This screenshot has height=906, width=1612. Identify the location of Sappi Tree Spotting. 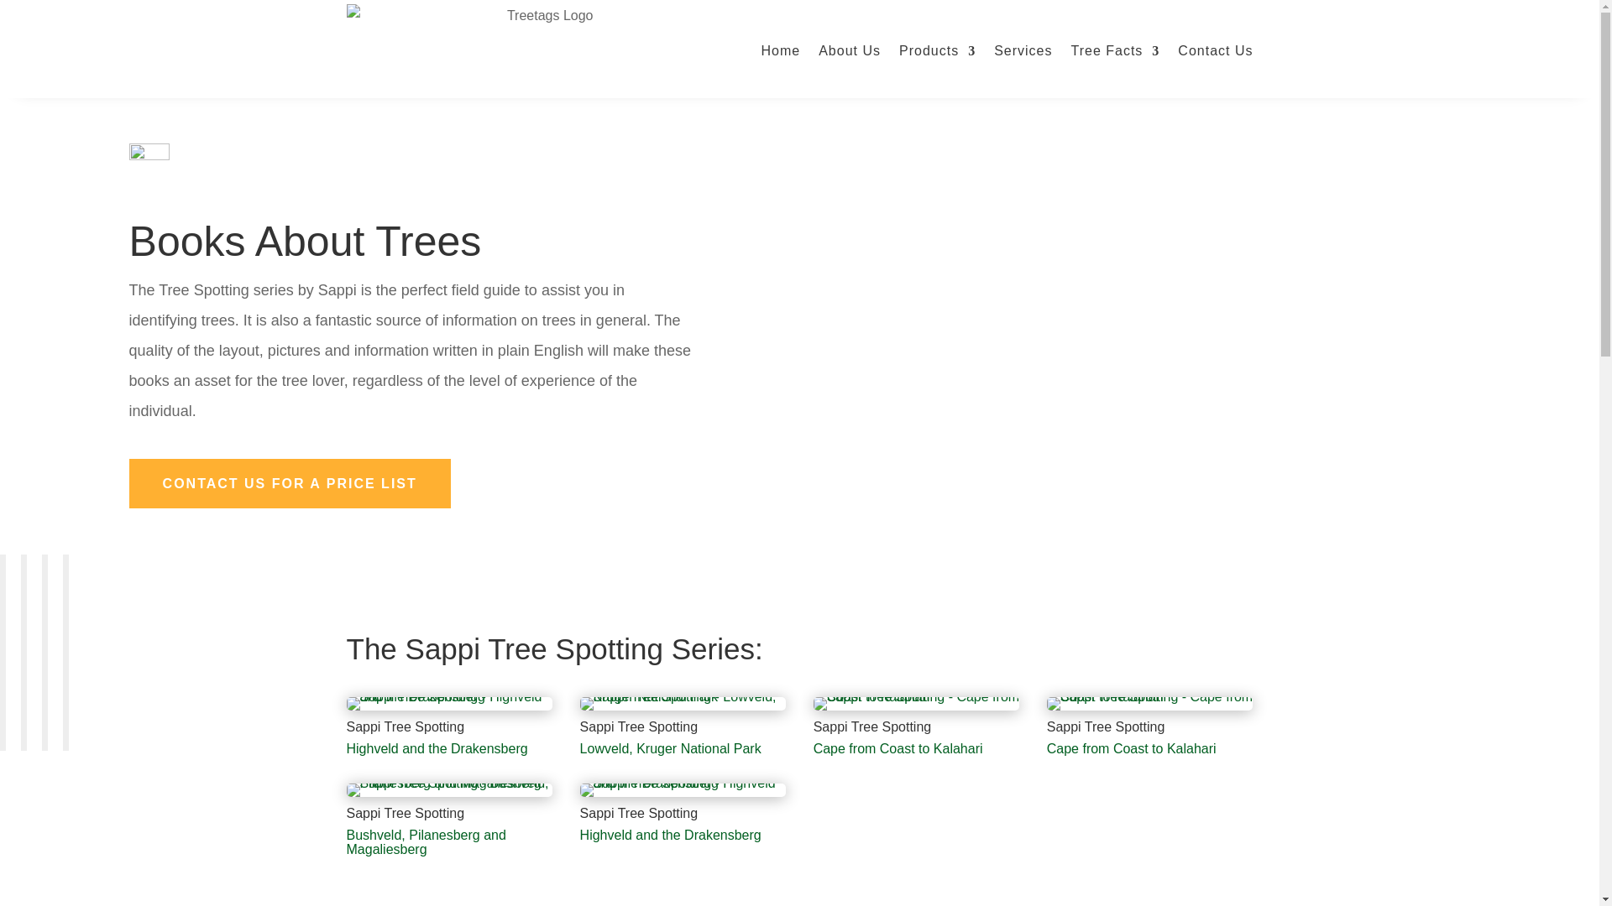
(917, 710).